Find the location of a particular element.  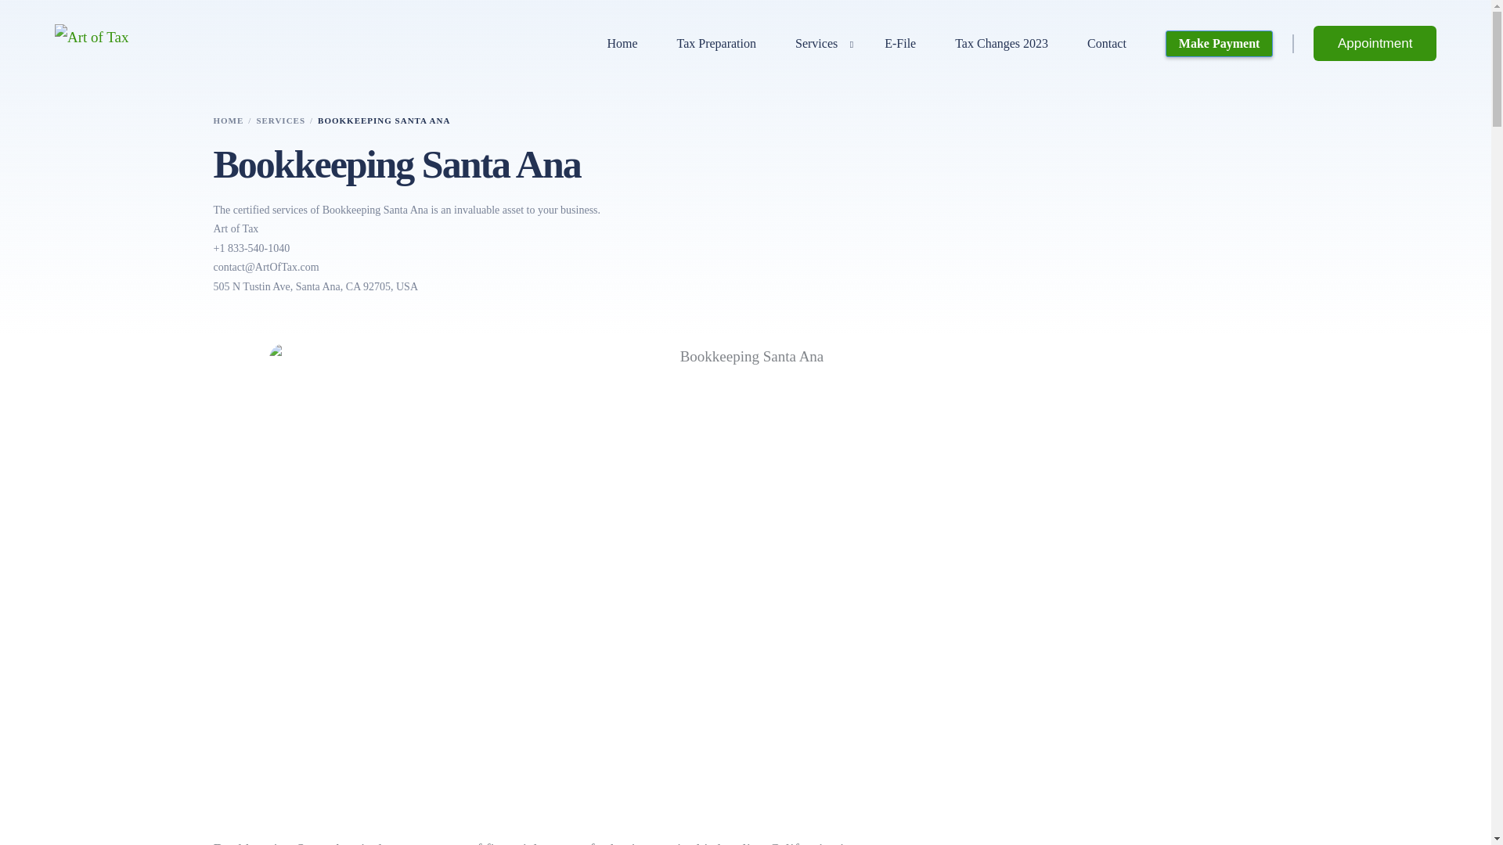

Services is located at coordinates (820, 44).